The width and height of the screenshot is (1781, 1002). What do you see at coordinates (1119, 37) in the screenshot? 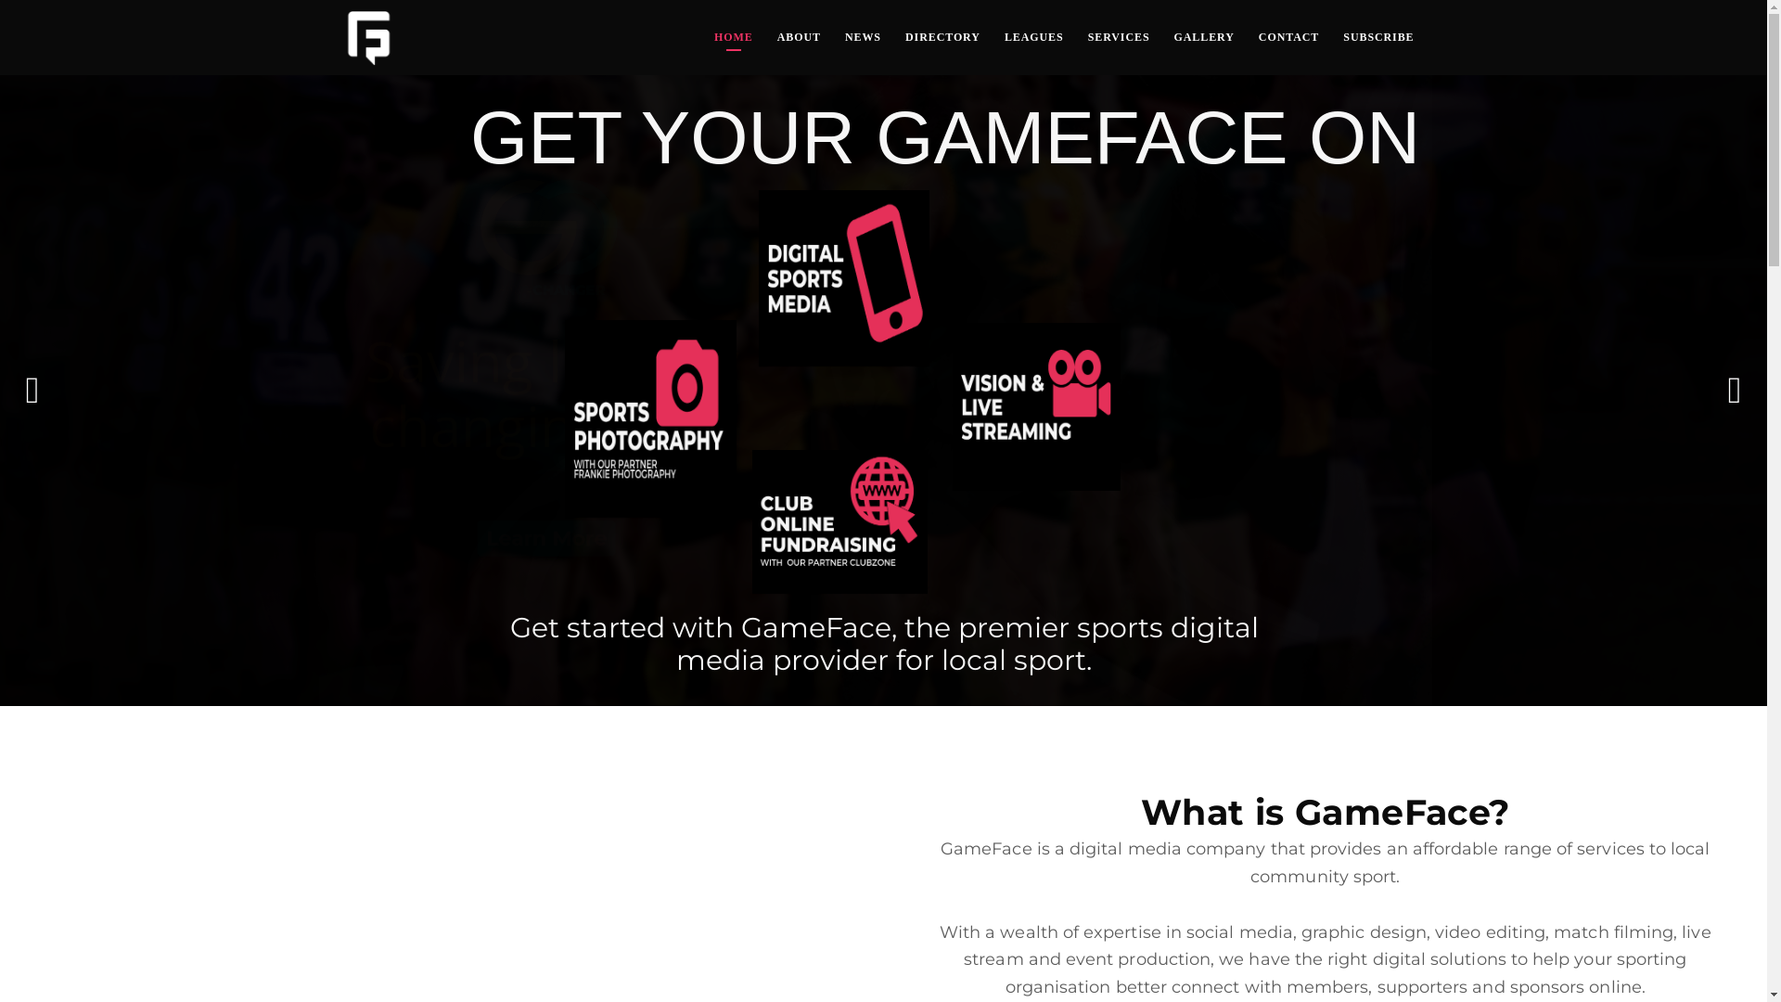
I see `SERVICES` at bounding box center [1119, 37].